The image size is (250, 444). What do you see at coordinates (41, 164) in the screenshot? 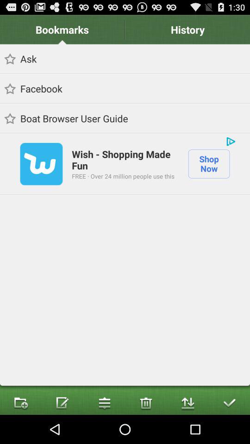
I see `launch the item next to wish shopping made` at bounding box center [41, 164].